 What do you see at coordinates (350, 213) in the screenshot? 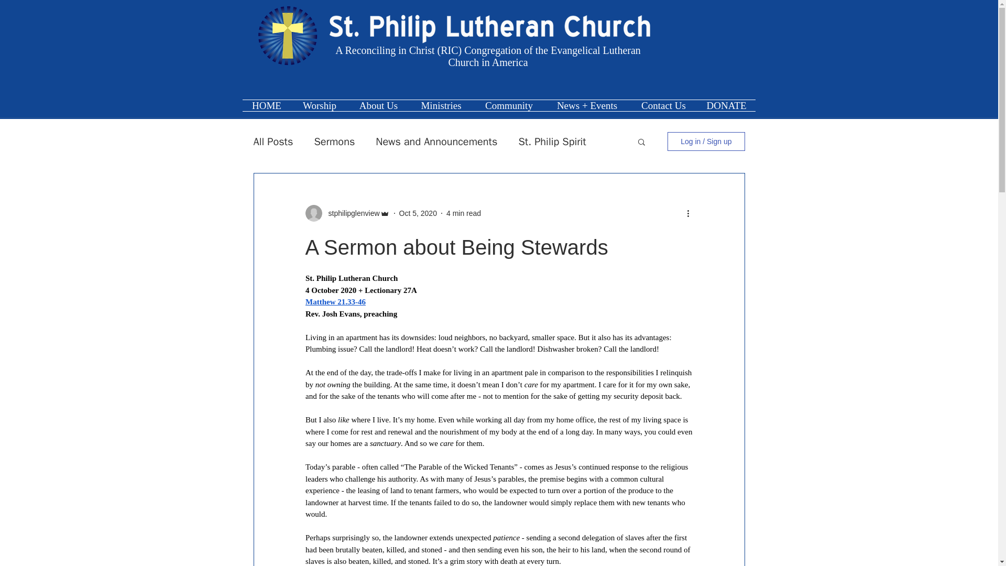
I see `stphilipglenview` at bounding box center [350, 213].